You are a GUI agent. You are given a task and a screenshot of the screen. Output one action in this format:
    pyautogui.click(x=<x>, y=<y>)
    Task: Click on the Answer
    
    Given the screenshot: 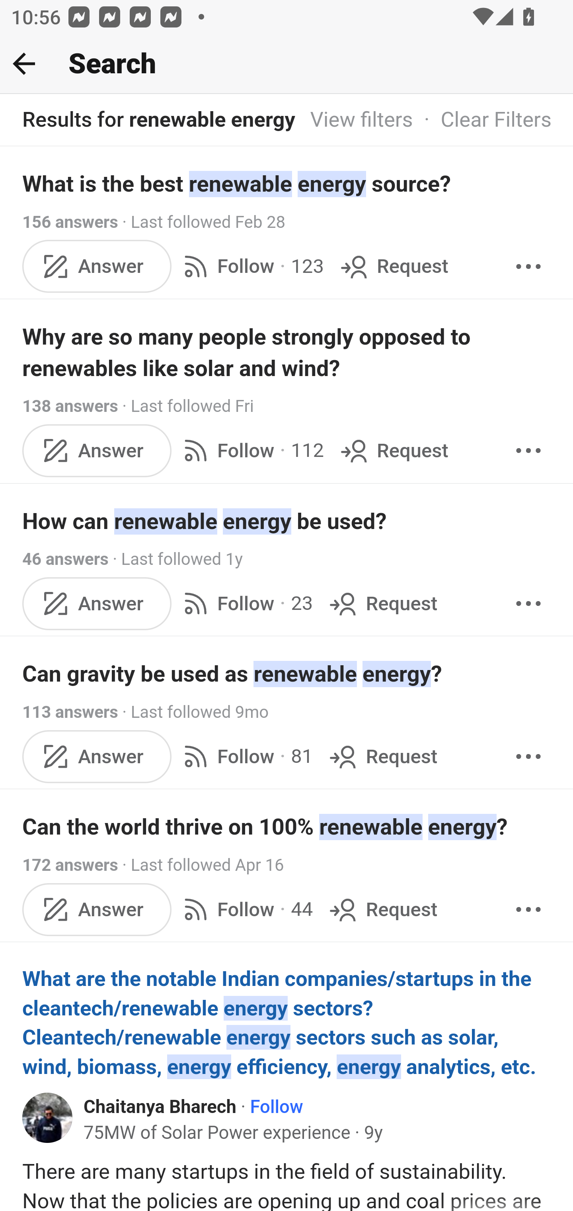 What is the action you would take?
    pyautogui.click(x=97, y=757)
    